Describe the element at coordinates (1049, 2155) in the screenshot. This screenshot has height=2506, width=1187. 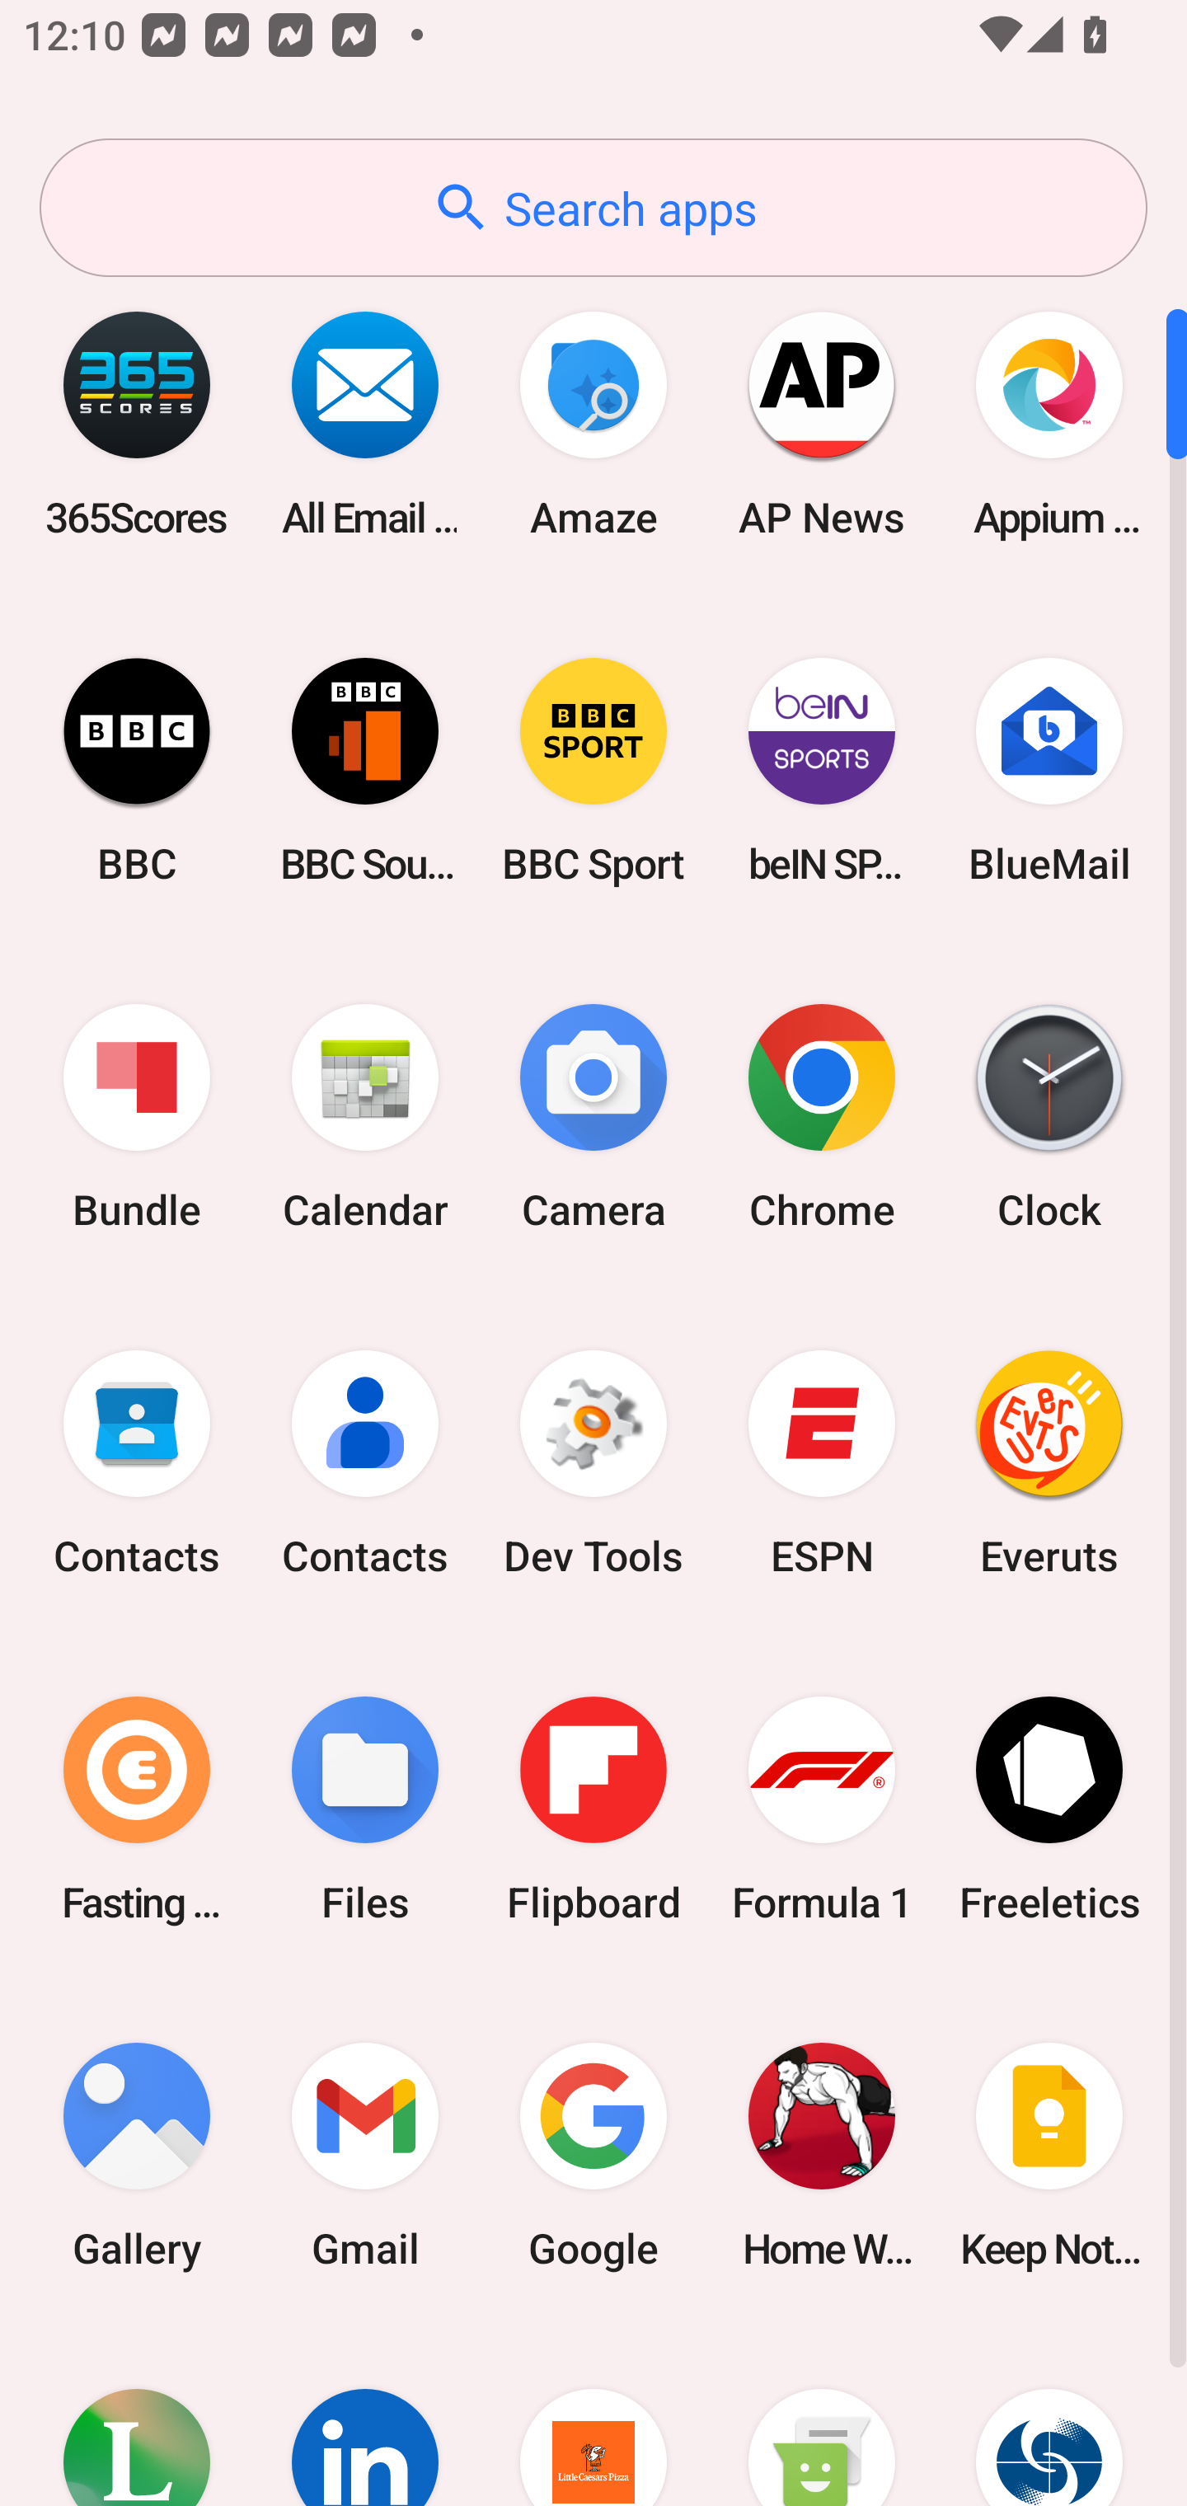
I see `Keep Notes` at that location.